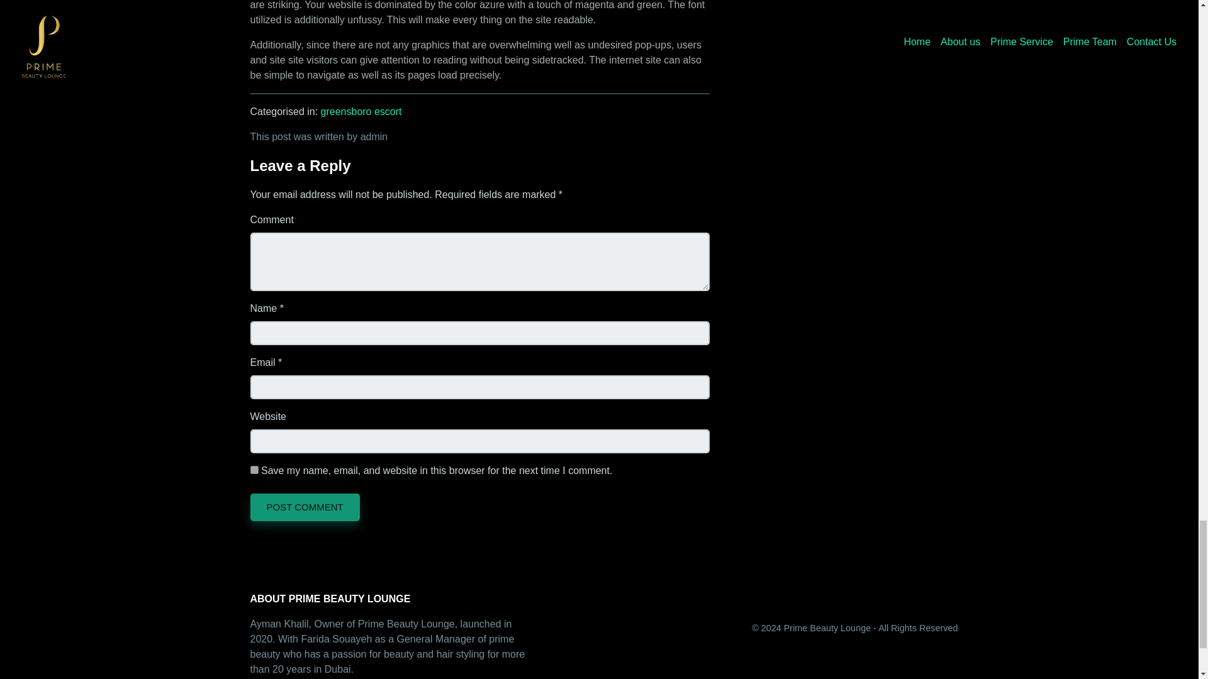  What do you see at coordinates (305, 507) in the screenshot?
I see `Post Comment` at bounding box center [305, 507].